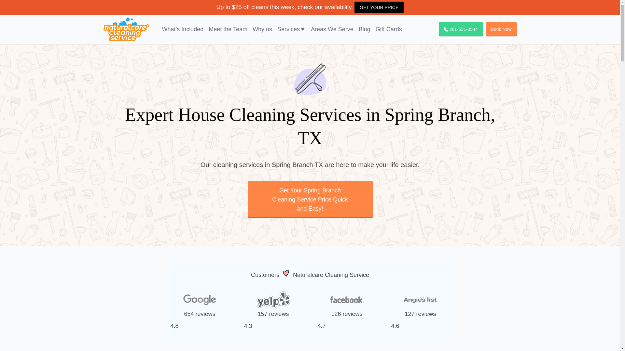 This screenshot has height=351, width=625. Describe the element at coordinates (228, 29) in the screenshot. I see `Meet the Team` at that location.